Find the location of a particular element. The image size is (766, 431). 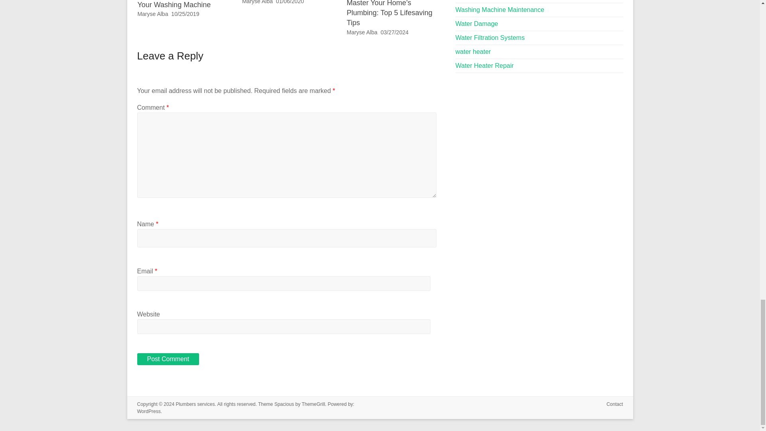

10:09 is located at coordinates (394, 32).